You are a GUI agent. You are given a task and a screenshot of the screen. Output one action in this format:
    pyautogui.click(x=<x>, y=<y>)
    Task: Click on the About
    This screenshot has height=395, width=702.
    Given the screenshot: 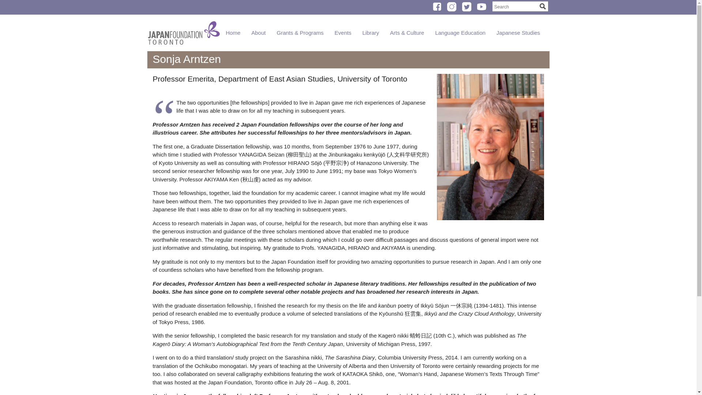 What is the action you would take?
    pyautogui.click(x=185, y=9)
    